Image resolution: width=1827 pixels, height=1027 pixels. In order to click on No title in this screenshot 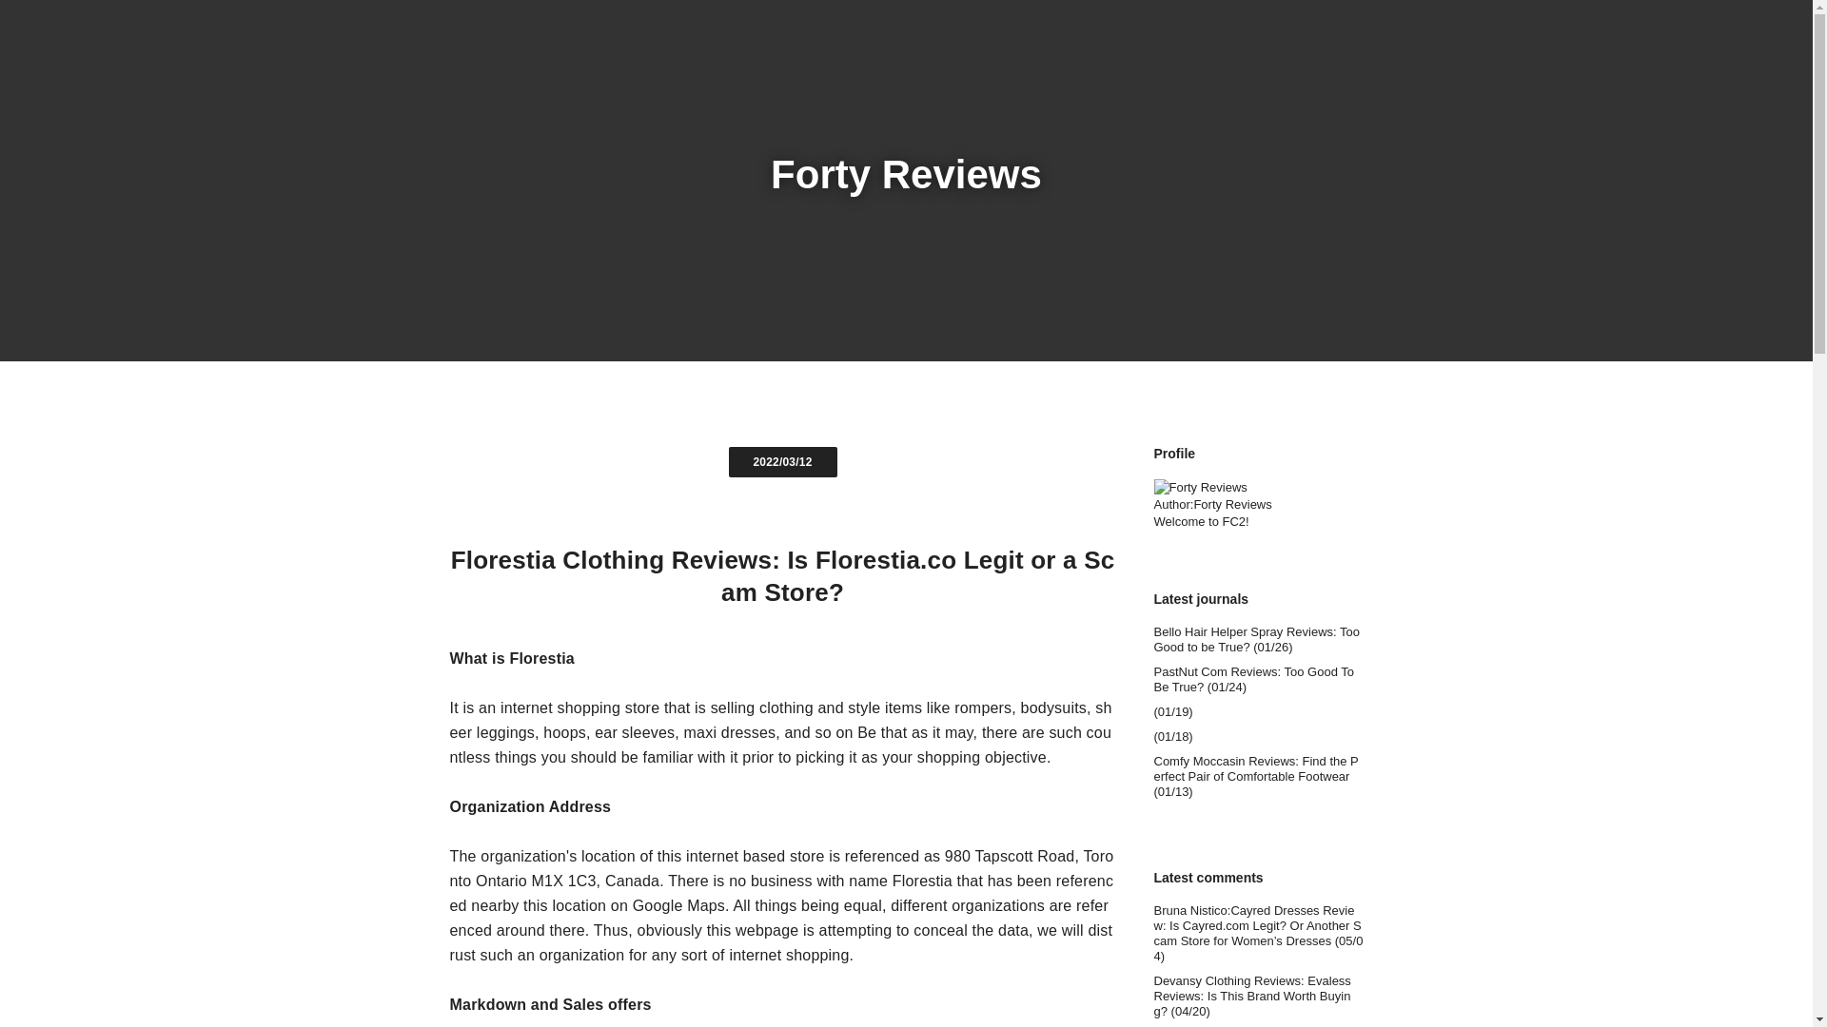, I will do `click(1258, 934)`.